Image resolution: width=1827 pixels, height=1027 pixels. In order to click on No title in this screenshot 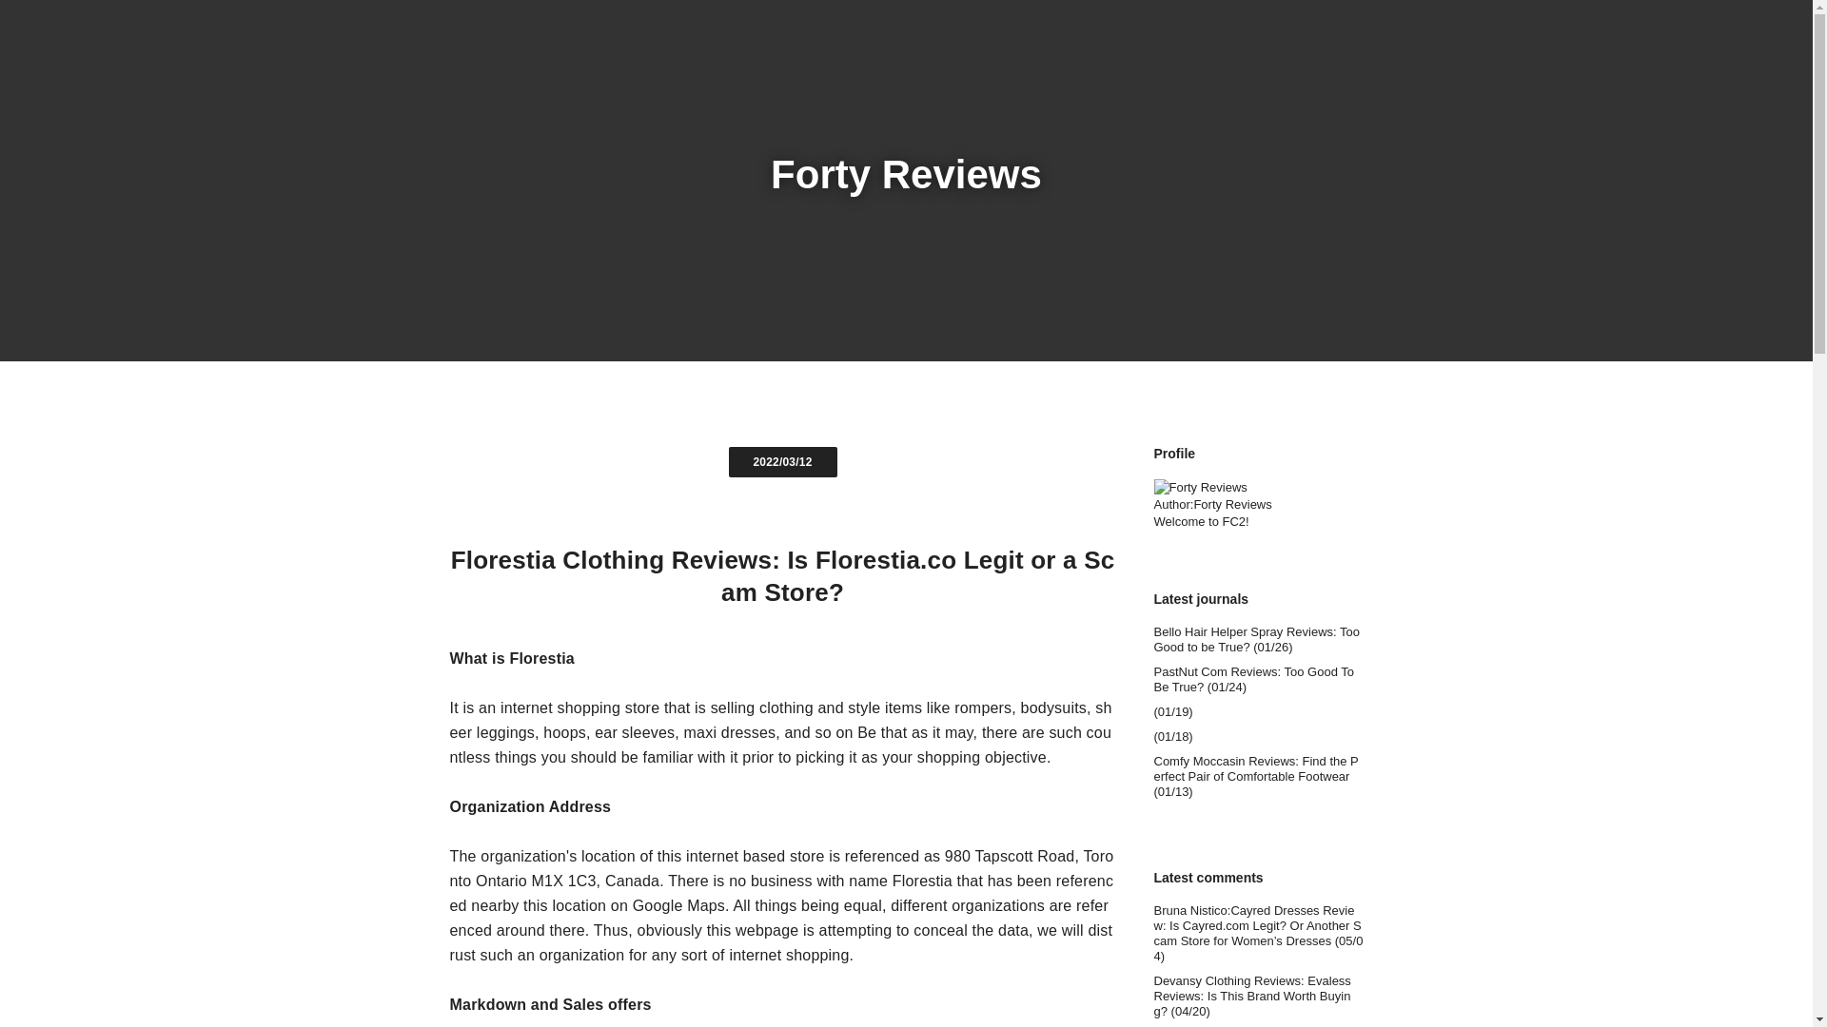, I will do `click(1258, 934)`.